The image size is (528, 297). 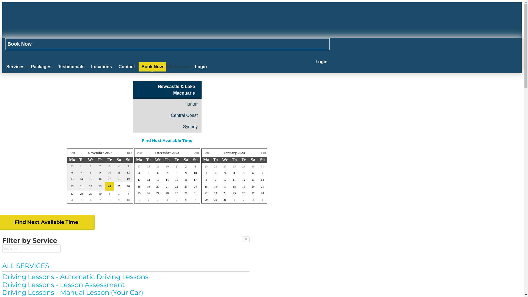 I want to click on 7, so click(x=100, y=200).